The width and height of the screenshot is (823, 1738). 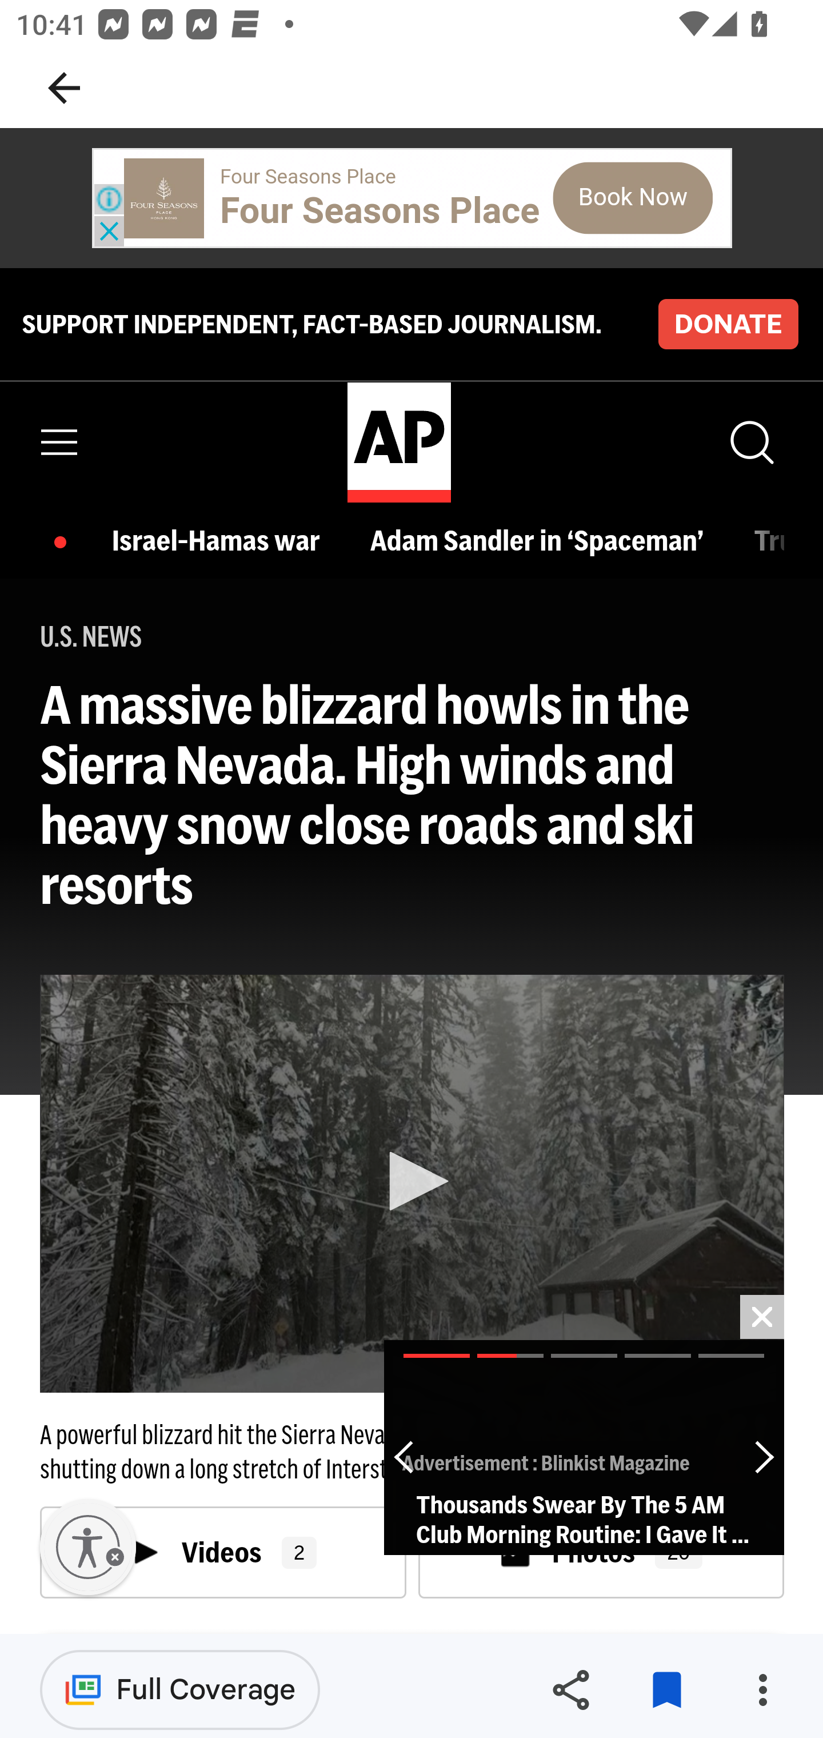 What do you see at coordinates (762, 1690) in the screenshot?
I see `More options` at bounding box center [762, 1690].